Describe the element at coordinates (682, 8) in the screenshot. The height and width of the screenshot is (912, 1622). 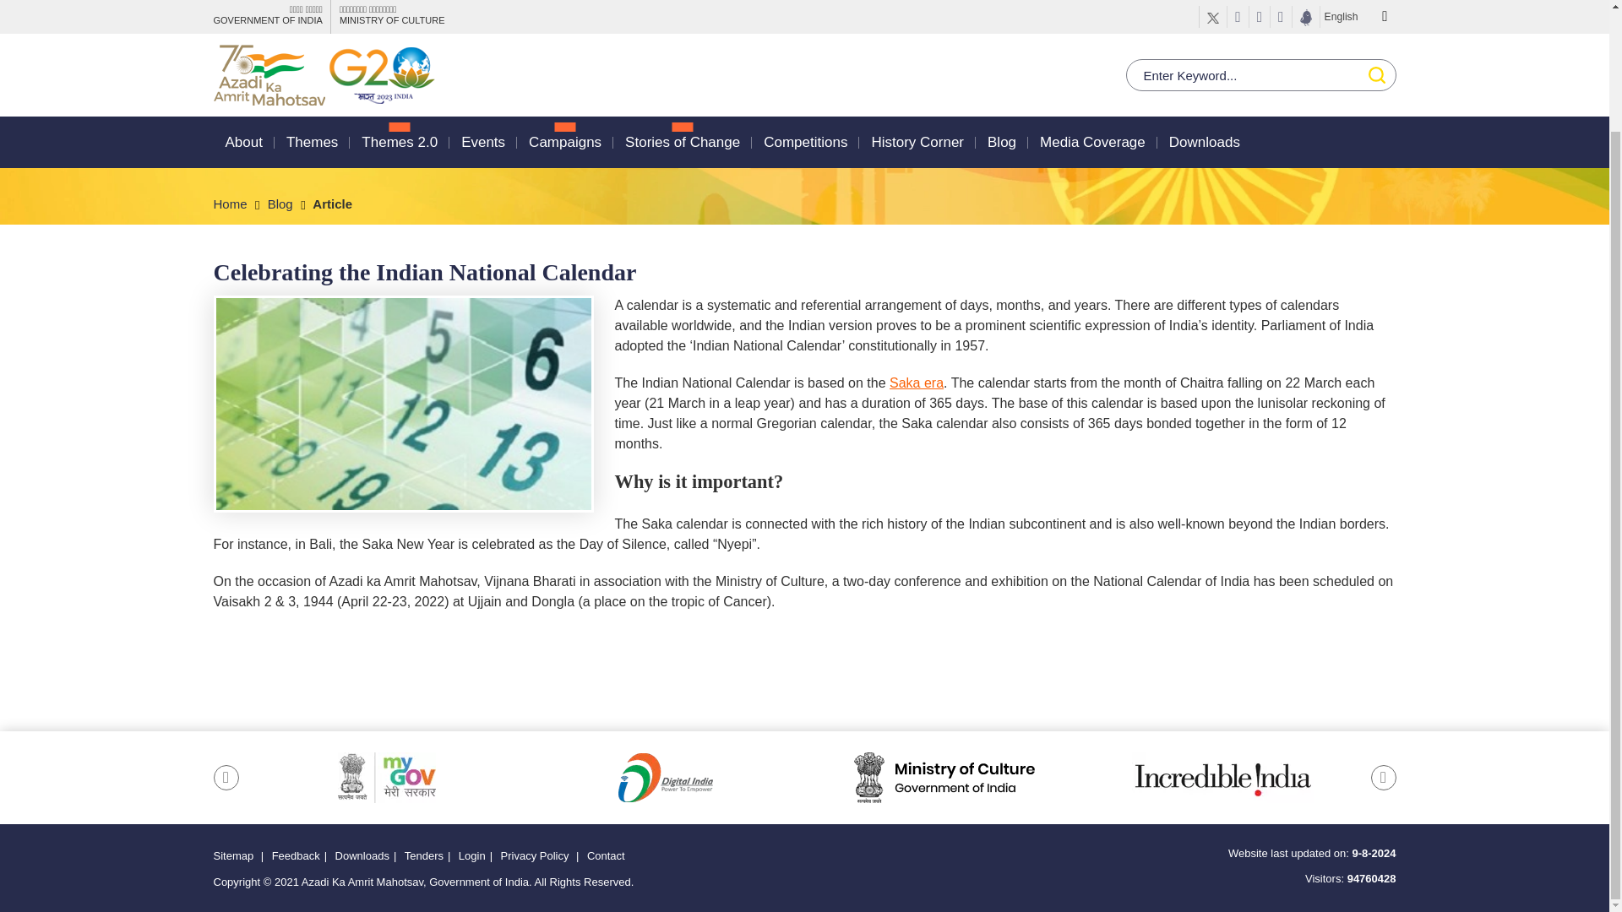
I see `Stories of Change` at that location.